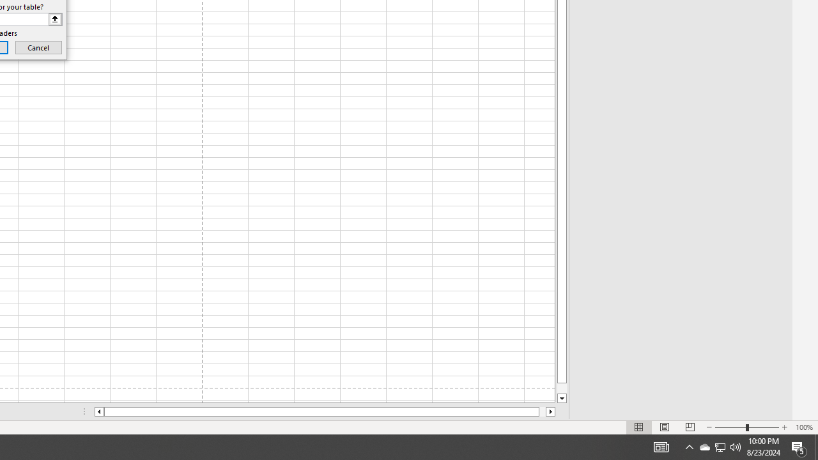  What do you see at coordinates (690, 427) in the screenshot?
I see `Page Break Preview` at bounding box center [690, 427].